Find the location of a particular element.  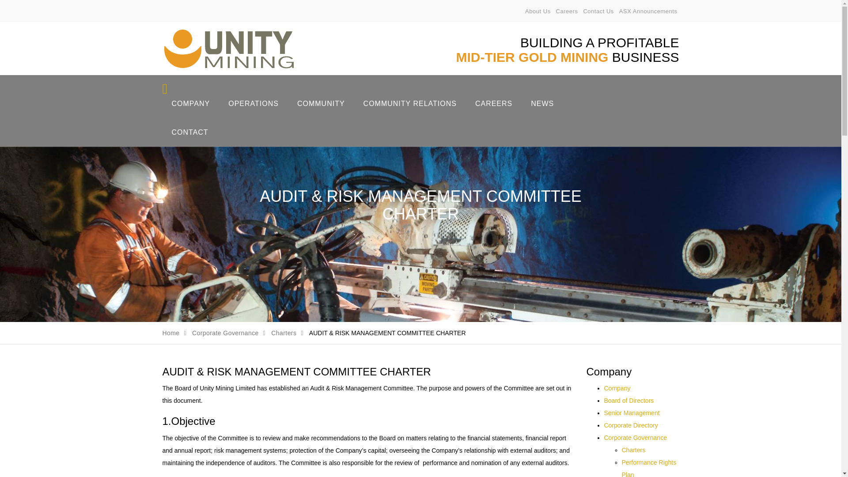

Operations is located at coordinates (253, 103).